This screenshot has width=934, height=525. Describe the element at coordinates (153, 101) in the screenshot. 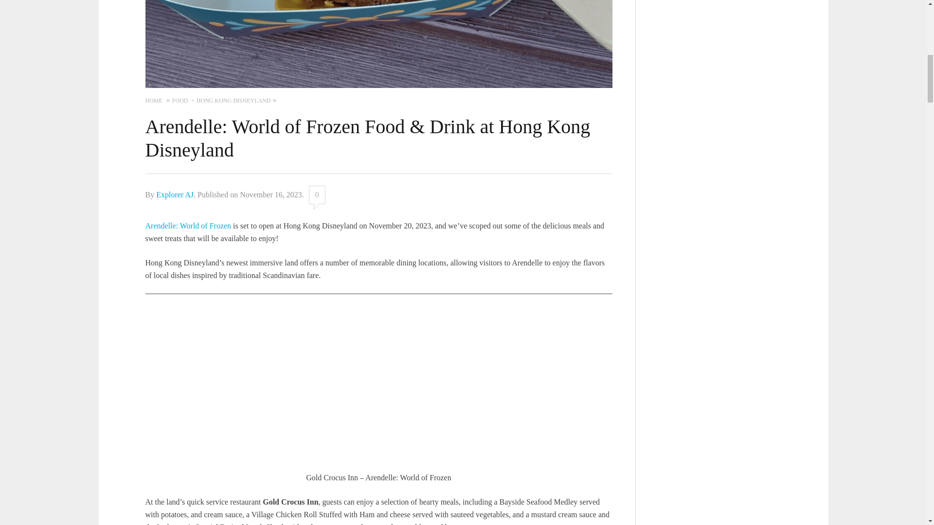

I see `HOME` at that location.